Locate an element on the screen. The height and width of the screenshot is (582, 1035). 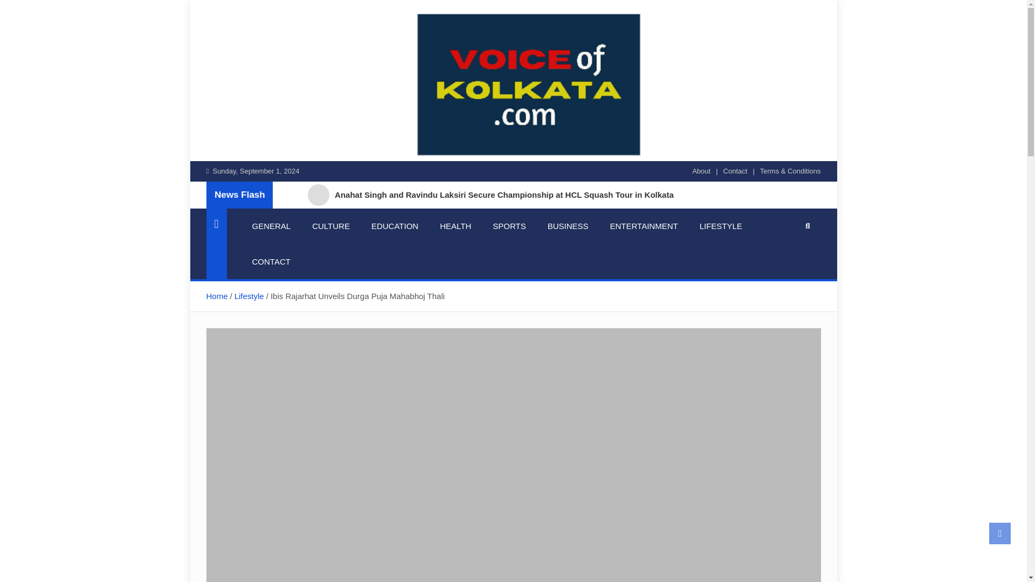
BUSINESS is located at coordinates (568, 226).